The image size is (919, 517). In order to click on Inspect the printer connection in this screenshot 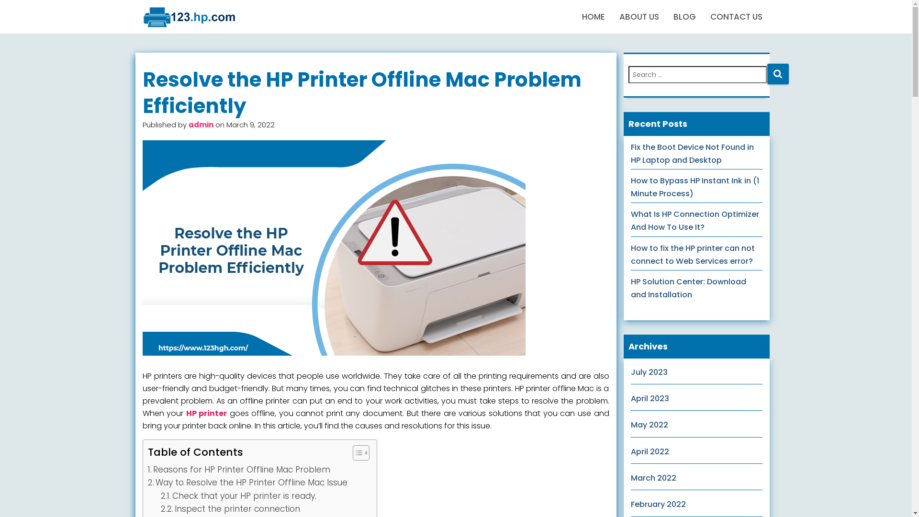, I will do `click(231, 509)`.